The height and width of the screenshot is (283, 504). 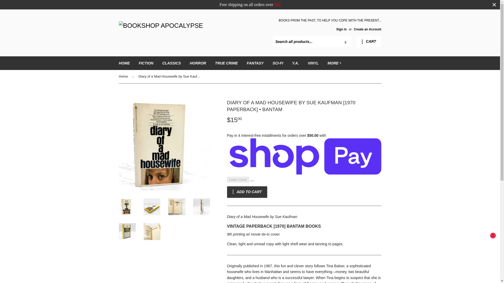 What do you see at coordinates (124, 63) in the screenshot?
I see `HOME` at bounding box center [124, 63].